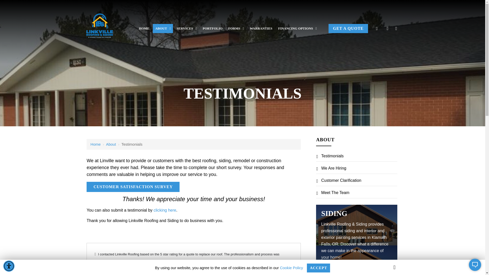  Describe the element at coordinates (348, 28) in the screenshot. I see `GET A QUOTE` at that location.